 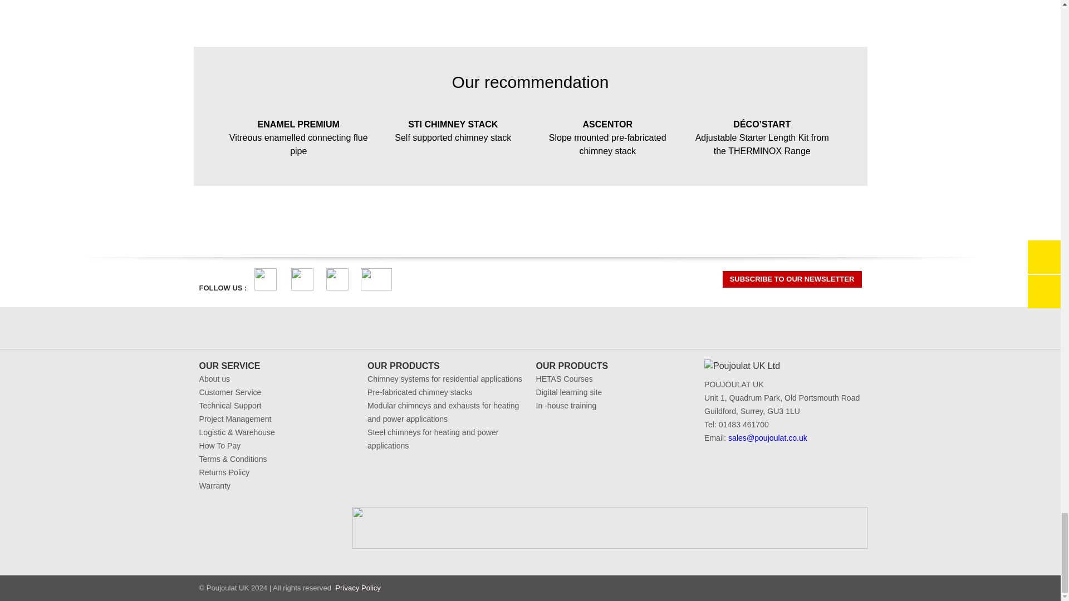 What do you see at coordinates (607, 135) in the screenshot?
I see `Ascentor` at bounding box center [607, 135].